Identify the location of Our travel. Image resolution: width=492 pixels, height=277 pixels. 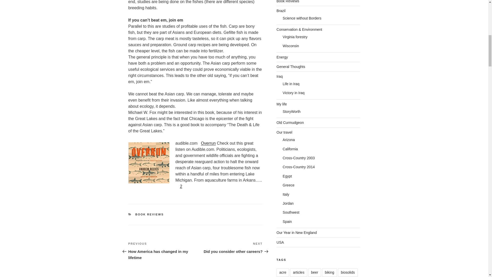
(288, 2).